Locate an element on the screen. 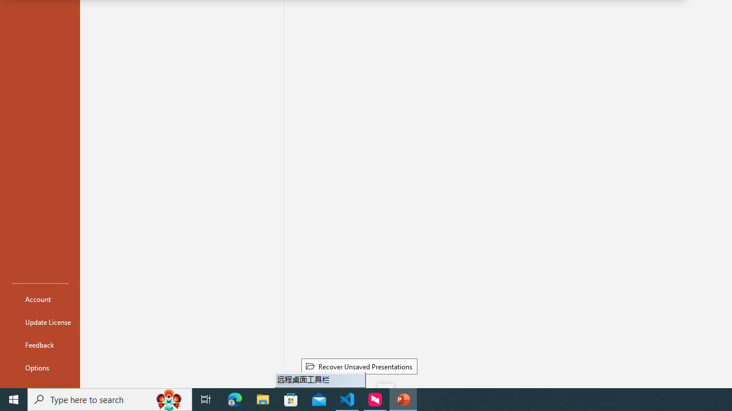 This screenshot has width=732, height=411. Account is located at coordinates (40, 299).